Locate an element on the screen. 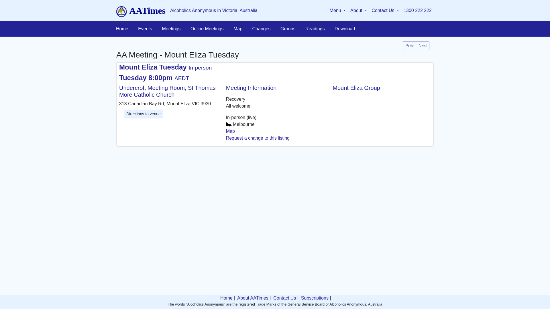 Image resolution: width=550 pixels, height=309 pixels. Map is located at coordinates (230, 131).